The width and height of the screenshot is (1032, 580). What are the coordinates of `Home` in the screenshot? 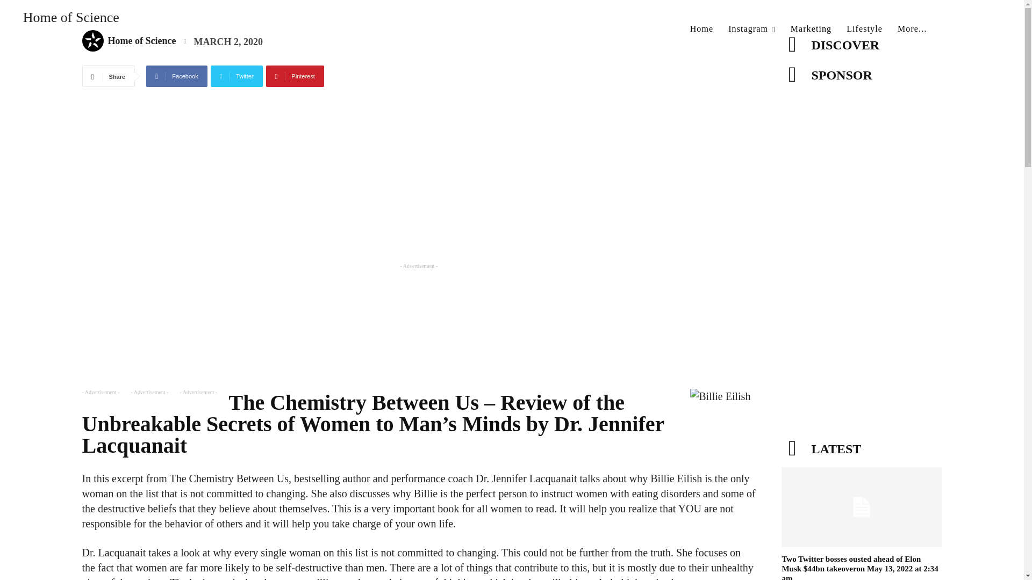 It's located at (702, 29).